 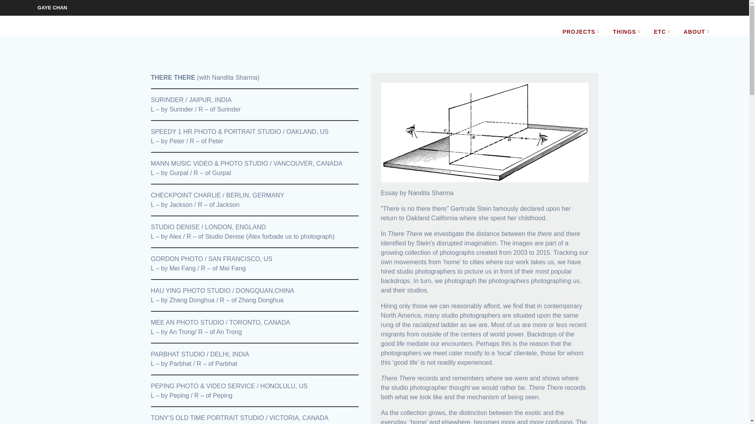 I want to click on GAYE CHAN, so click(x=52, y=7).